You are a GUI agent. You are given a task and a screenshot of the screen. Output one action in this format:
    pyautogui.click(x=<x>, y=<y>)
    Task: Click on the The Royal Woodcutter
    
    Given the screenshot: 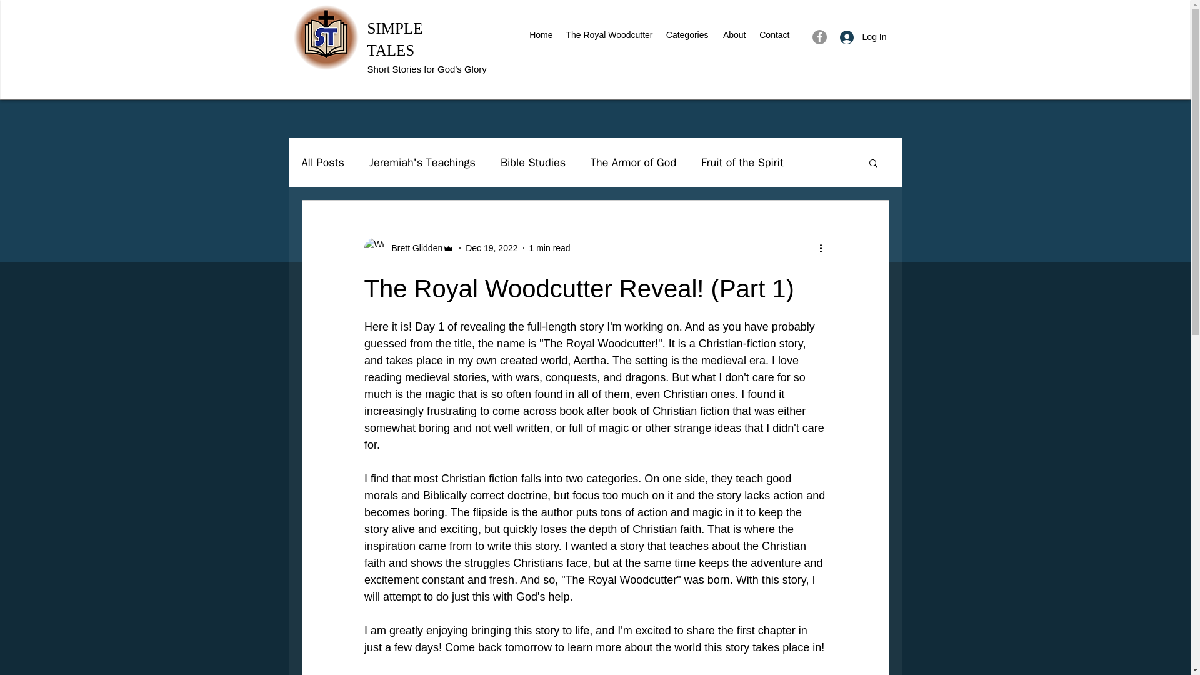 What is the action you would take?
    pyautogui.click(x=609, y=35)
    